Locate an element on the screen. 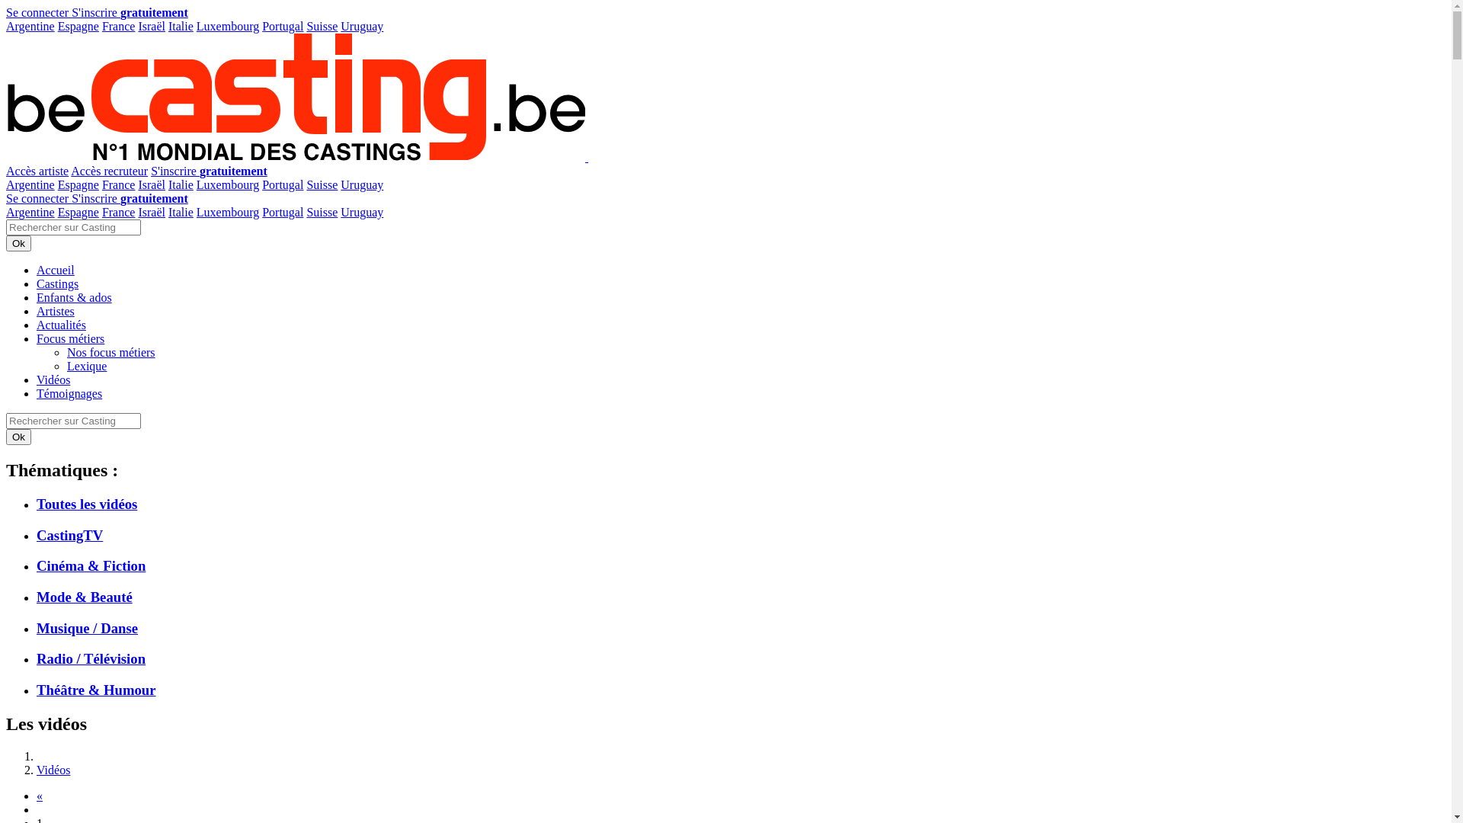 Image resolution: width=1463 pixels, height=823 pixels. Accueil is located at coordinates (56, 270).